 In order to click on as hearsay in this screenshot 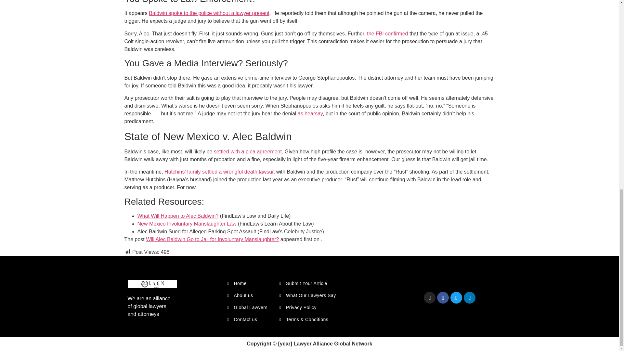, I will do `click(310, 113)`.